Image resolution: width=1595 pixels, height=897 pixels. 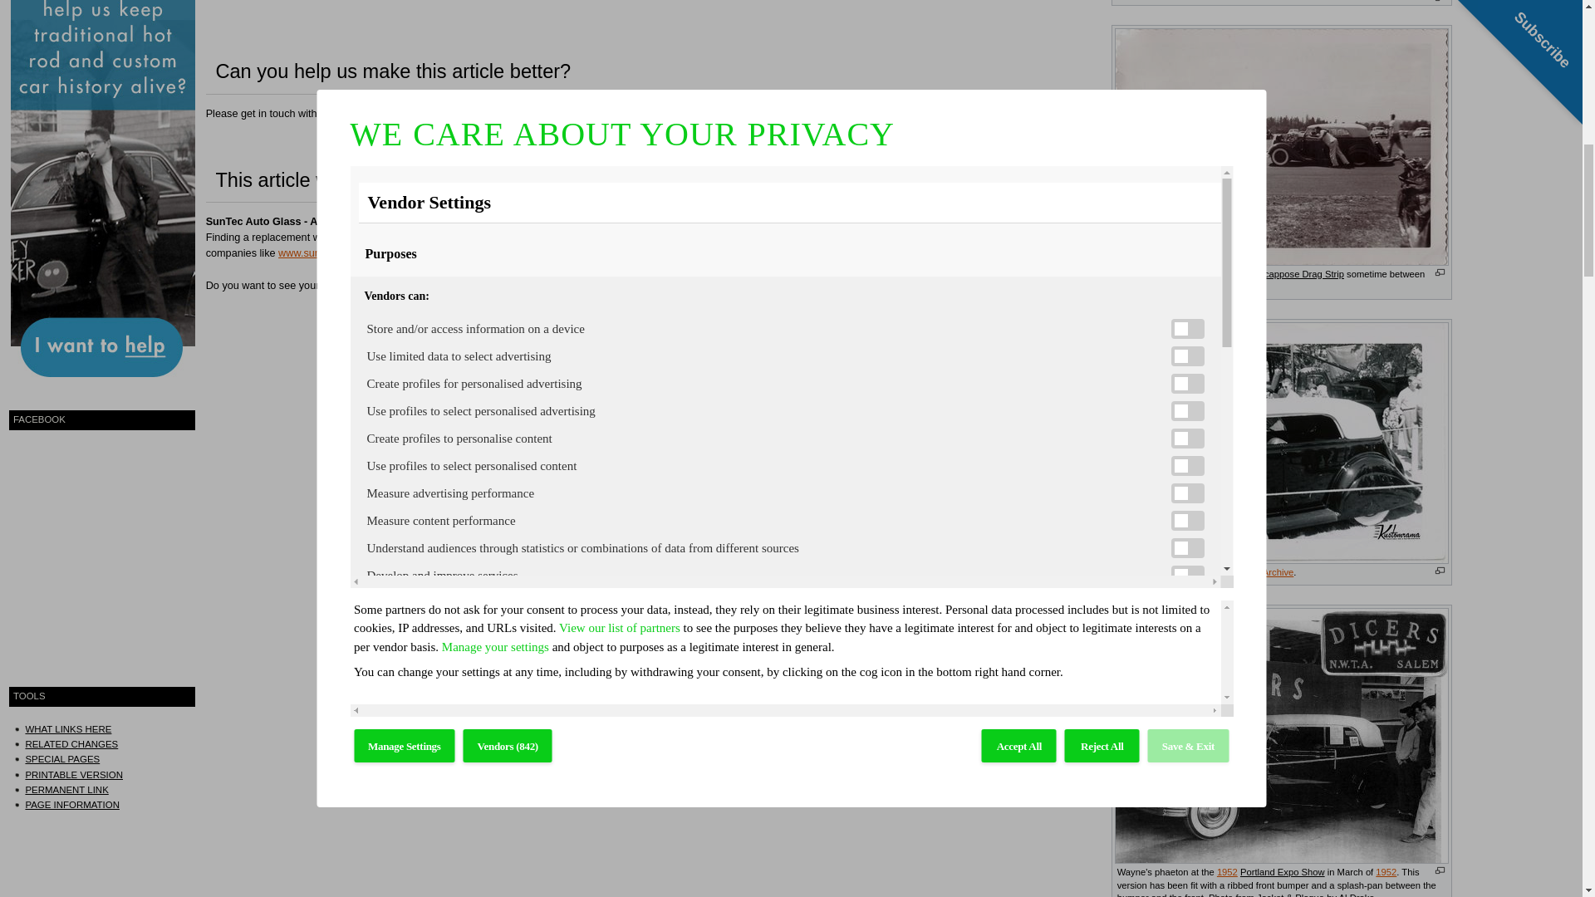 What do you see at coordinates (1233, 287) in the screenshot?
I see `Thor Sanden` at bounding box center [1233, 287].